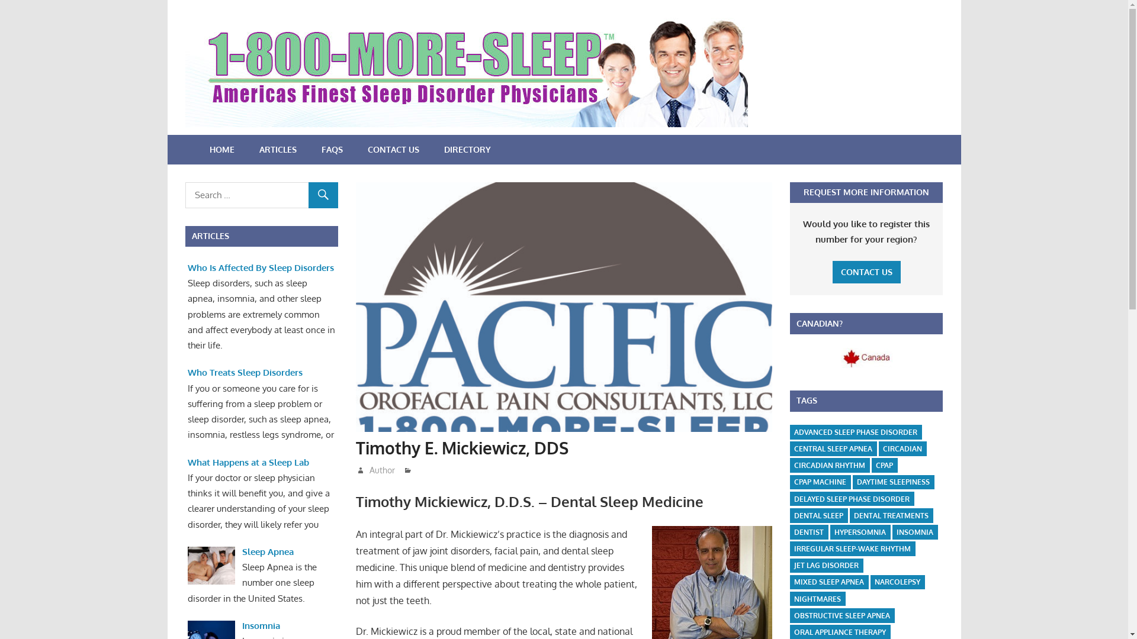  I want to click on CENTRAL SLEEP APNEA, so click(833, 448).